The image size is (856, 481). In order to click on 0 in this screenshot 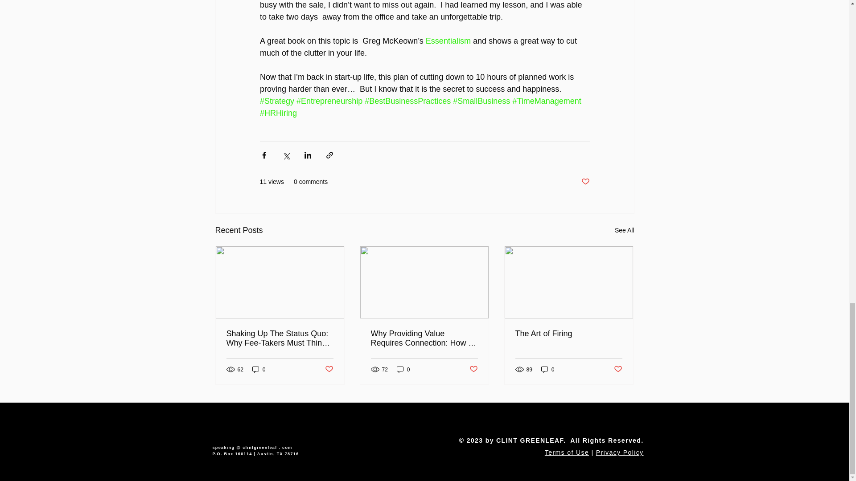, I will do `click(259, 369)`.